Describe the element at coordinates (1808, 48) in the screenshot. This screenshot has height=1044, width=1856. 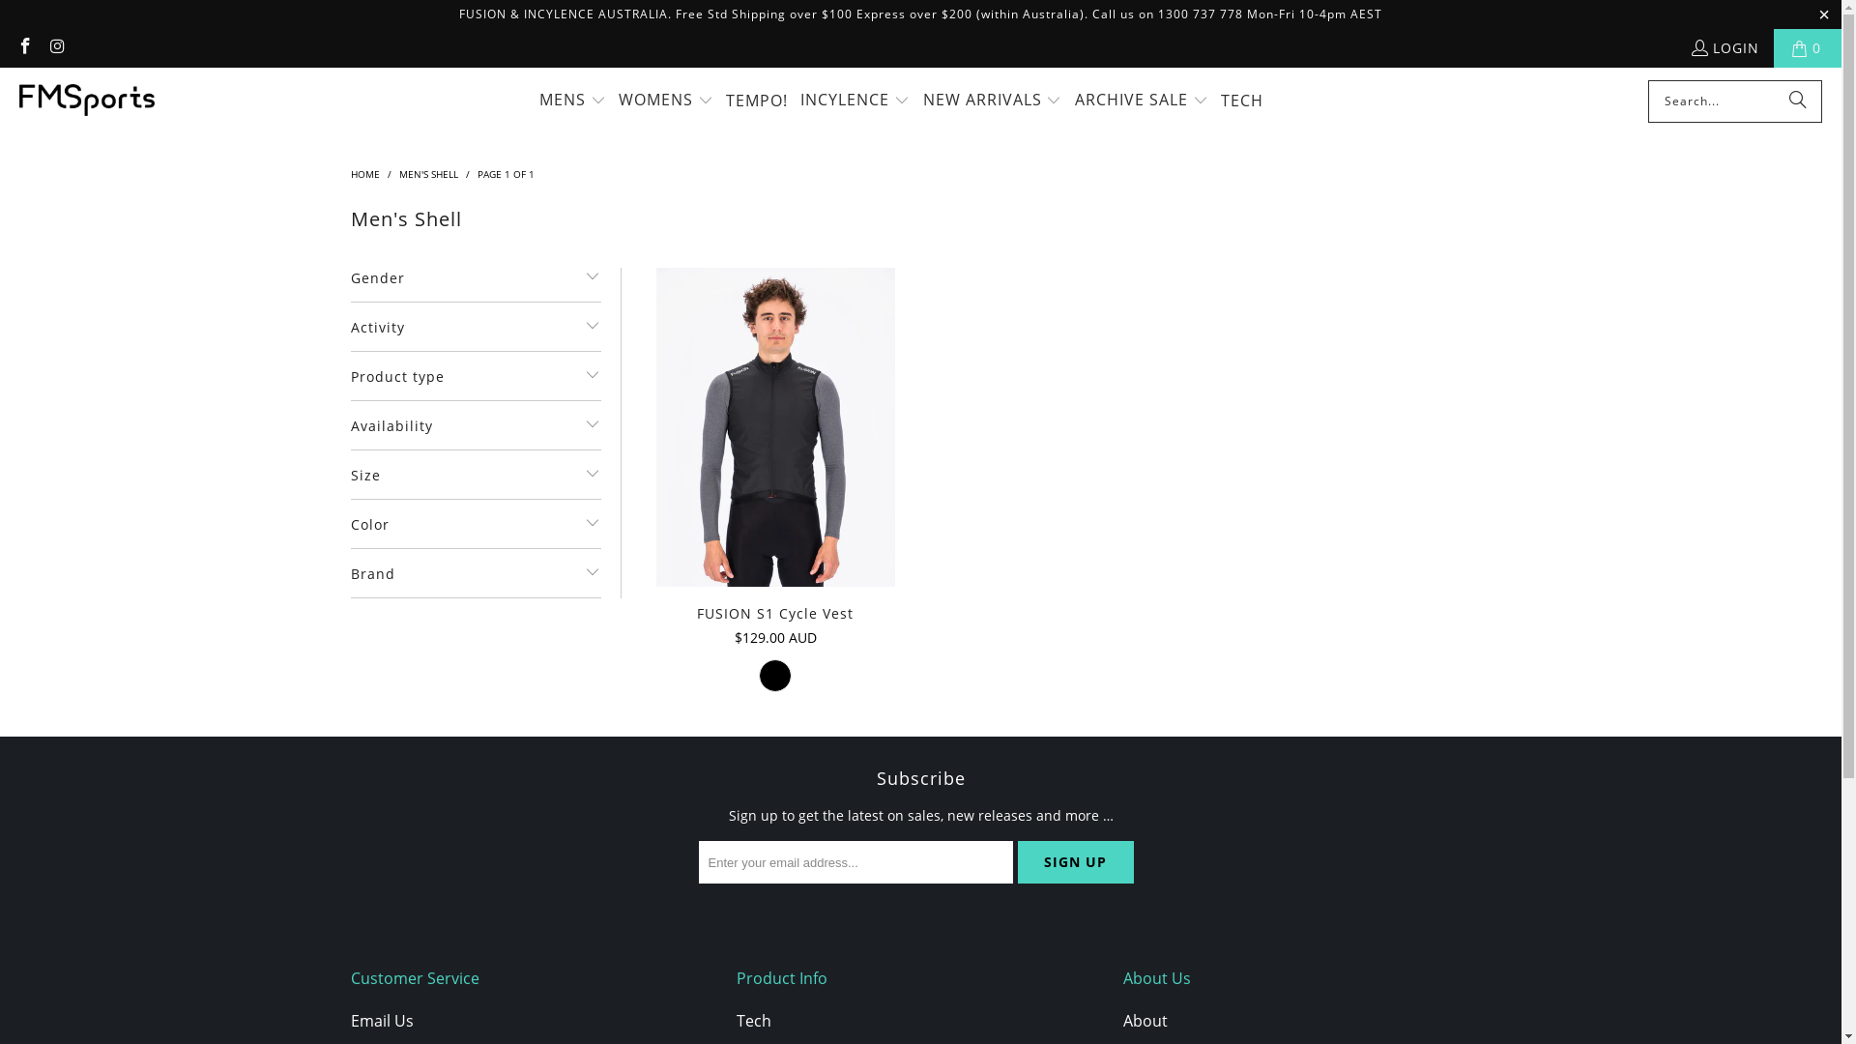
I see `0` at that location.